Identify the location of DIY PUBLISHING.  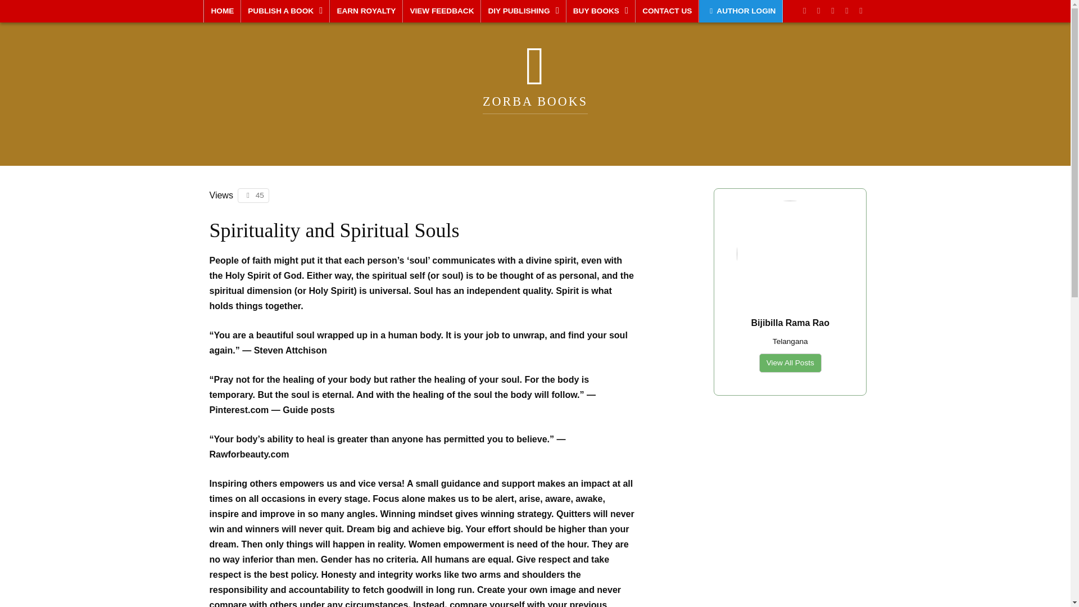
(523, 11).